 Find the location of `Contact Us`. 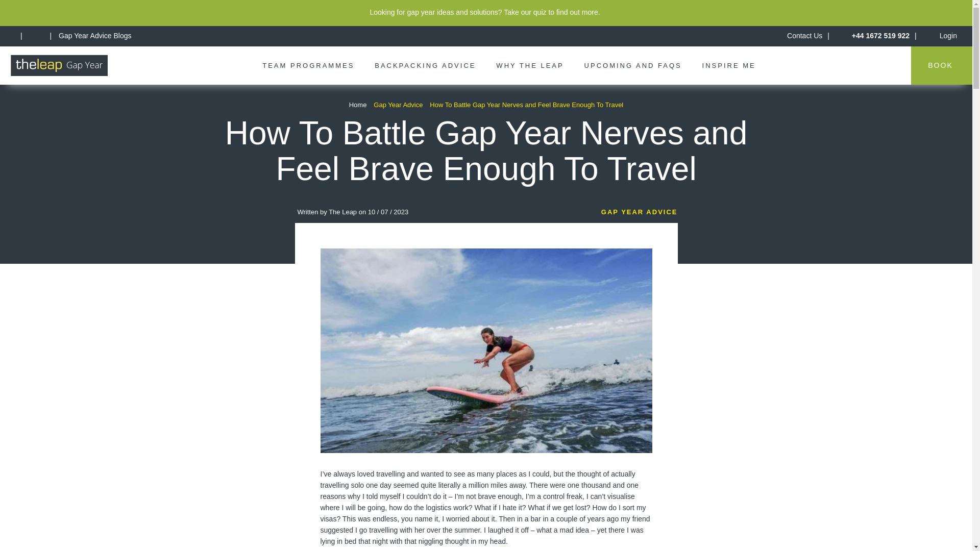

Contact Us is located at coordinates (804, 35).